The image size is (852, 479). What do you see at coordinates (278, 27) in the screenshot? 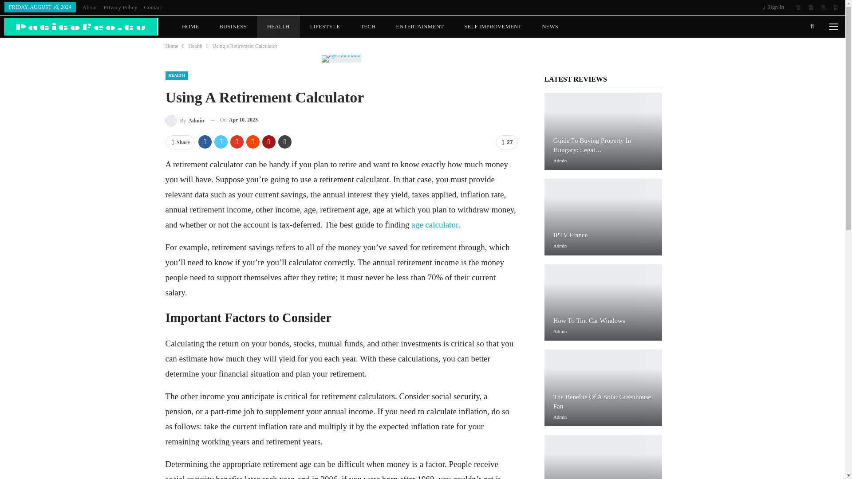
I see `HEALTH` at bounding box center [278, 27].